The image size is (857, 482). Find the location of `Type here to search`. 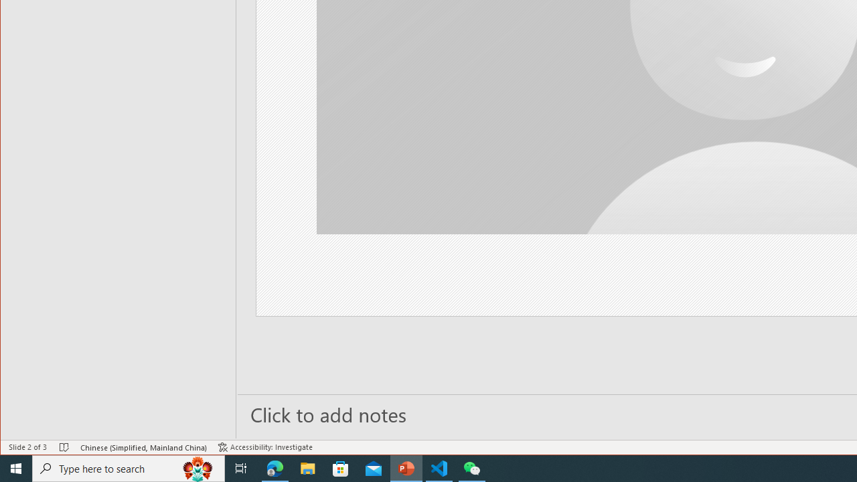

Type here to search is located at coordinates (129, 469).